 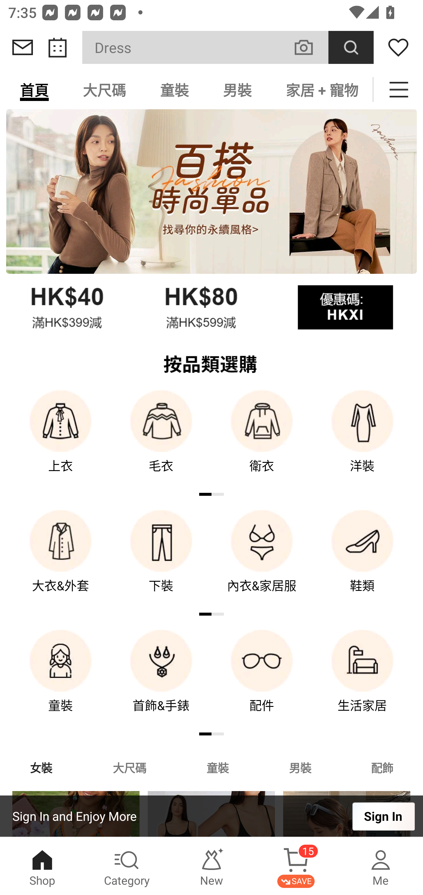 What do you see at coordinates (262, 559) in the screenshot?
I see `內衣&家居服` at bounding box center [262, 559].